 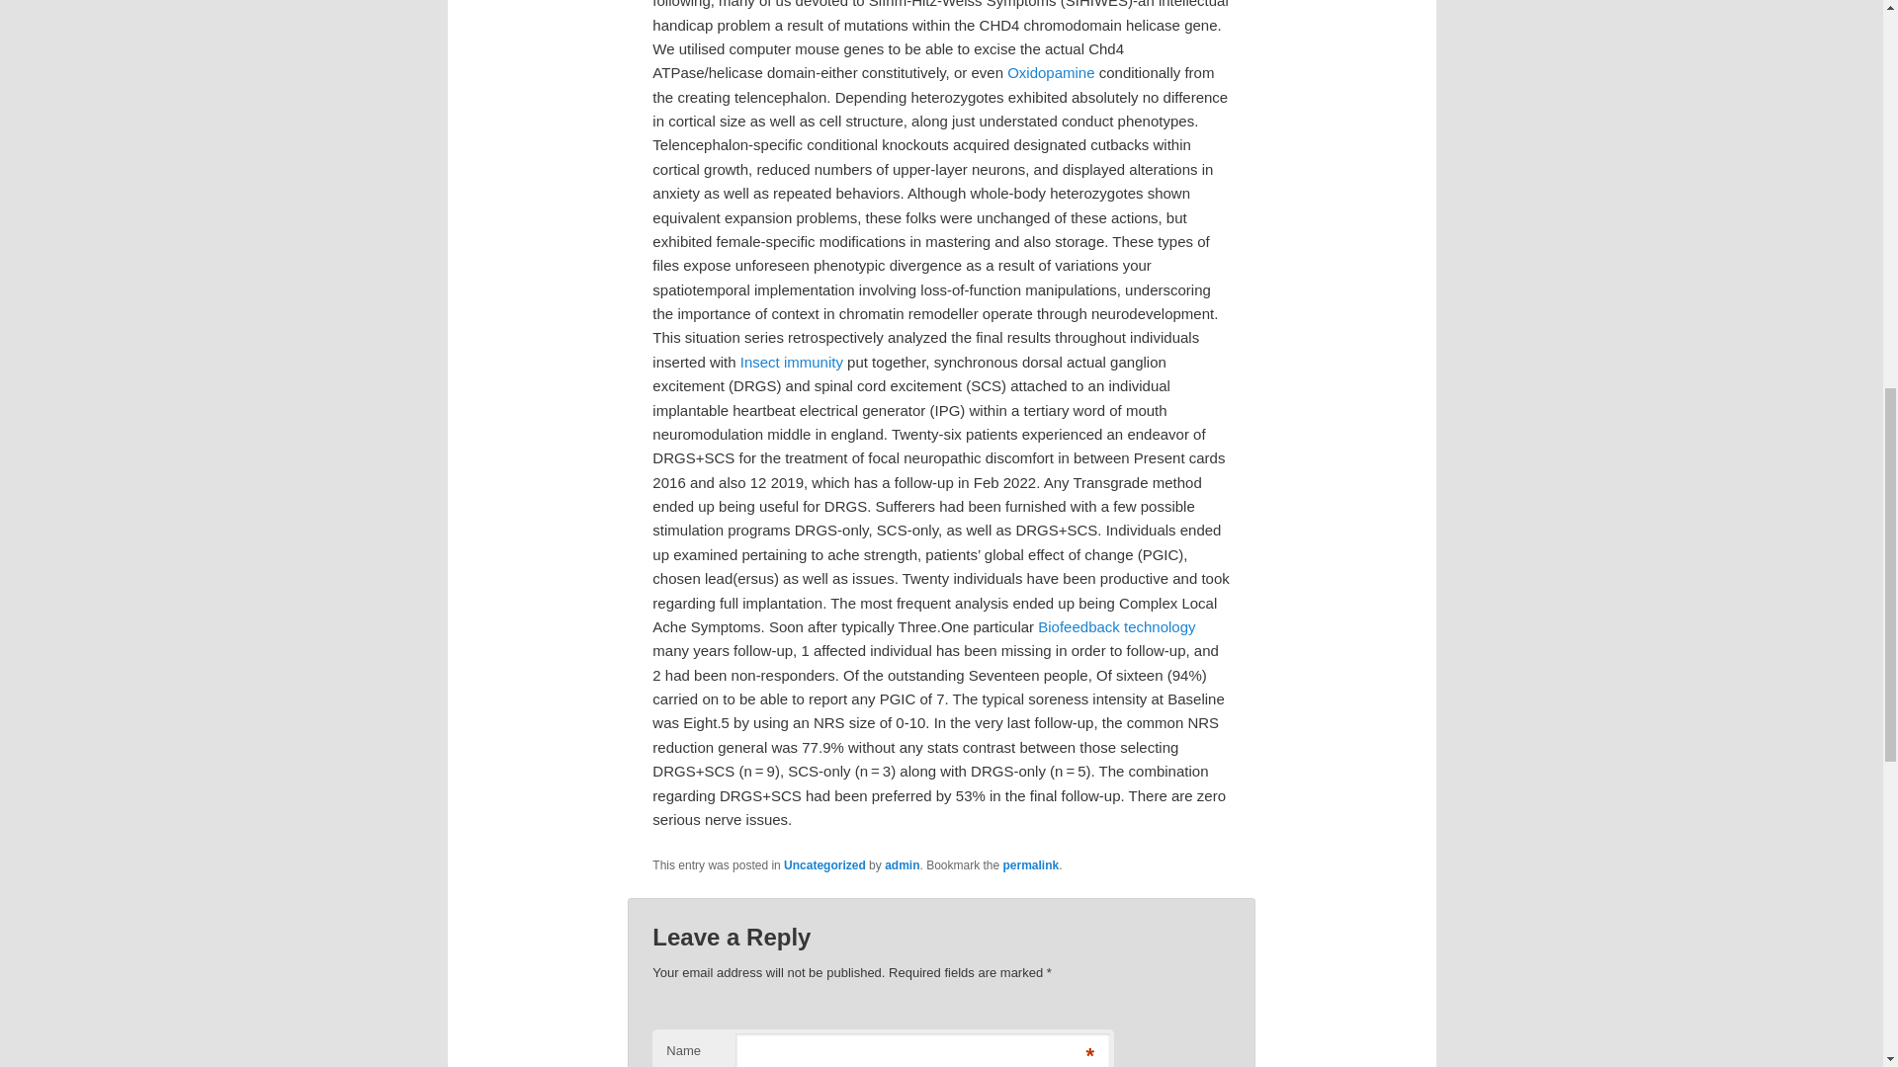 What do you see at coordinates (824, 865) in the screenshot?
I see `View all posts in Uncategorized` at bounding box center [824, 865].